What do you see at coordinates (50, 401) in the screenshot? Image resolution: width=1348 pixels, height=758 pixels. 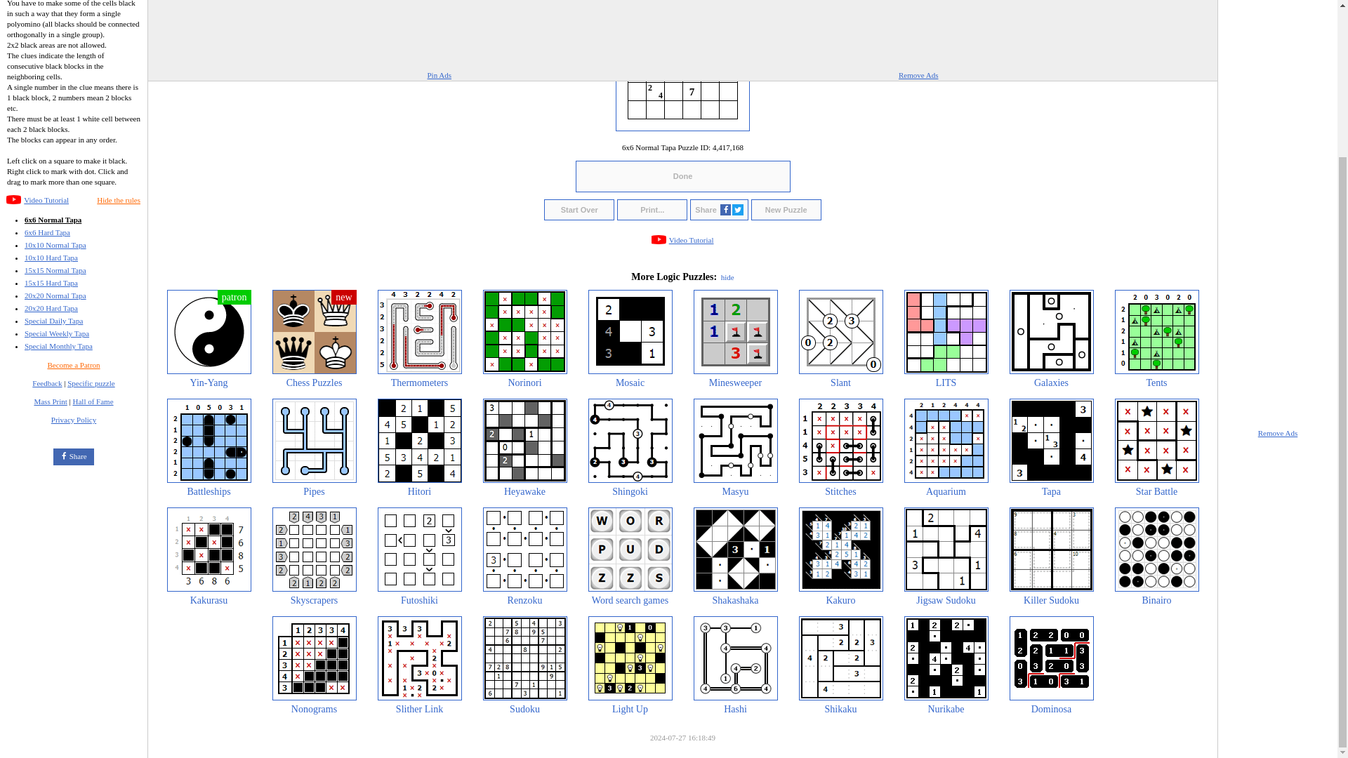 I see `Mass Print` at bounding box center [50, 401].